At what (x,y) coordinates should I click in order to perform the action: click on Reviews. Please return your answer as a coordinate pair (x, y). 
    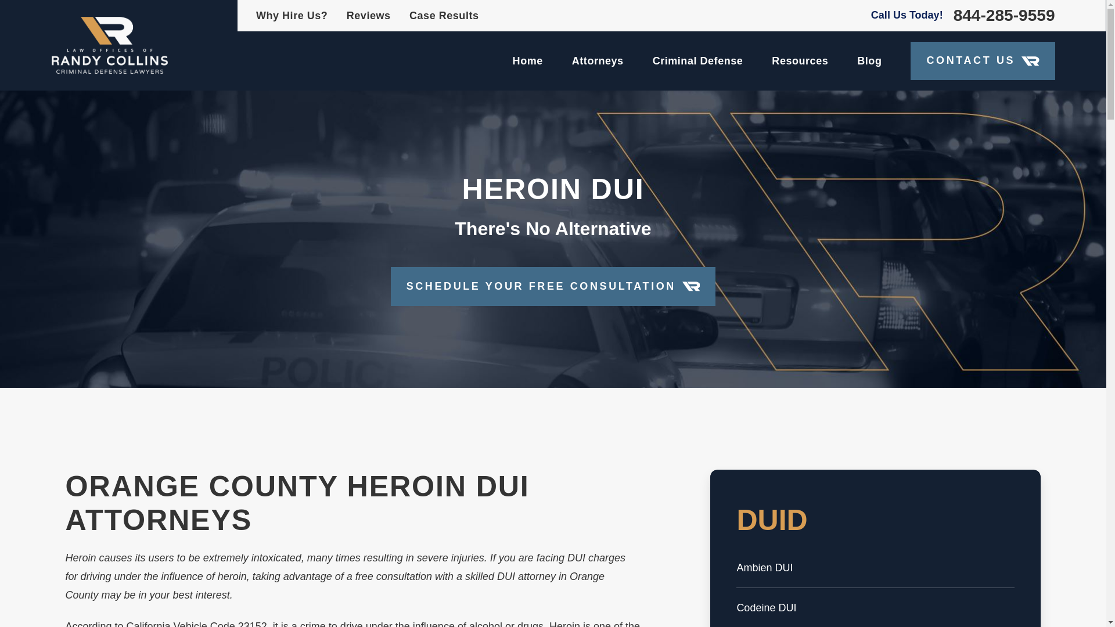
    Looking at the image, I should click on (369, 15).